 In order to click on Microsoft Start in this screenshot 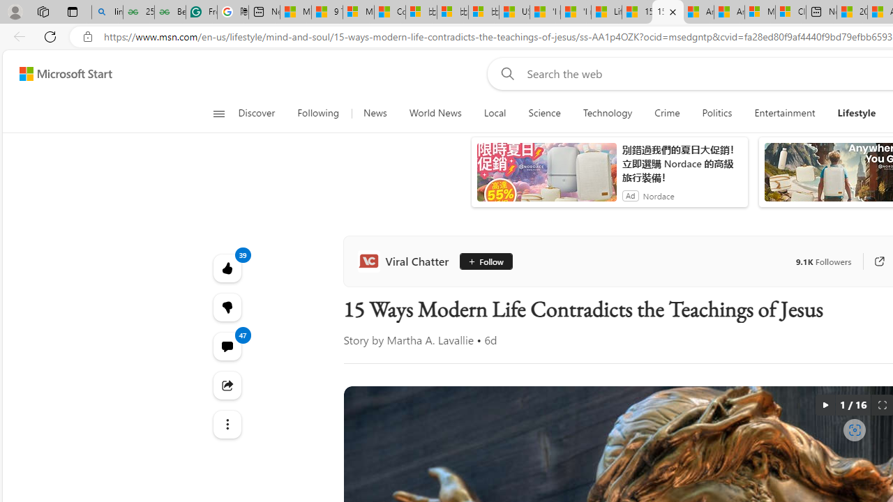, I will do `click(295, 13)`.